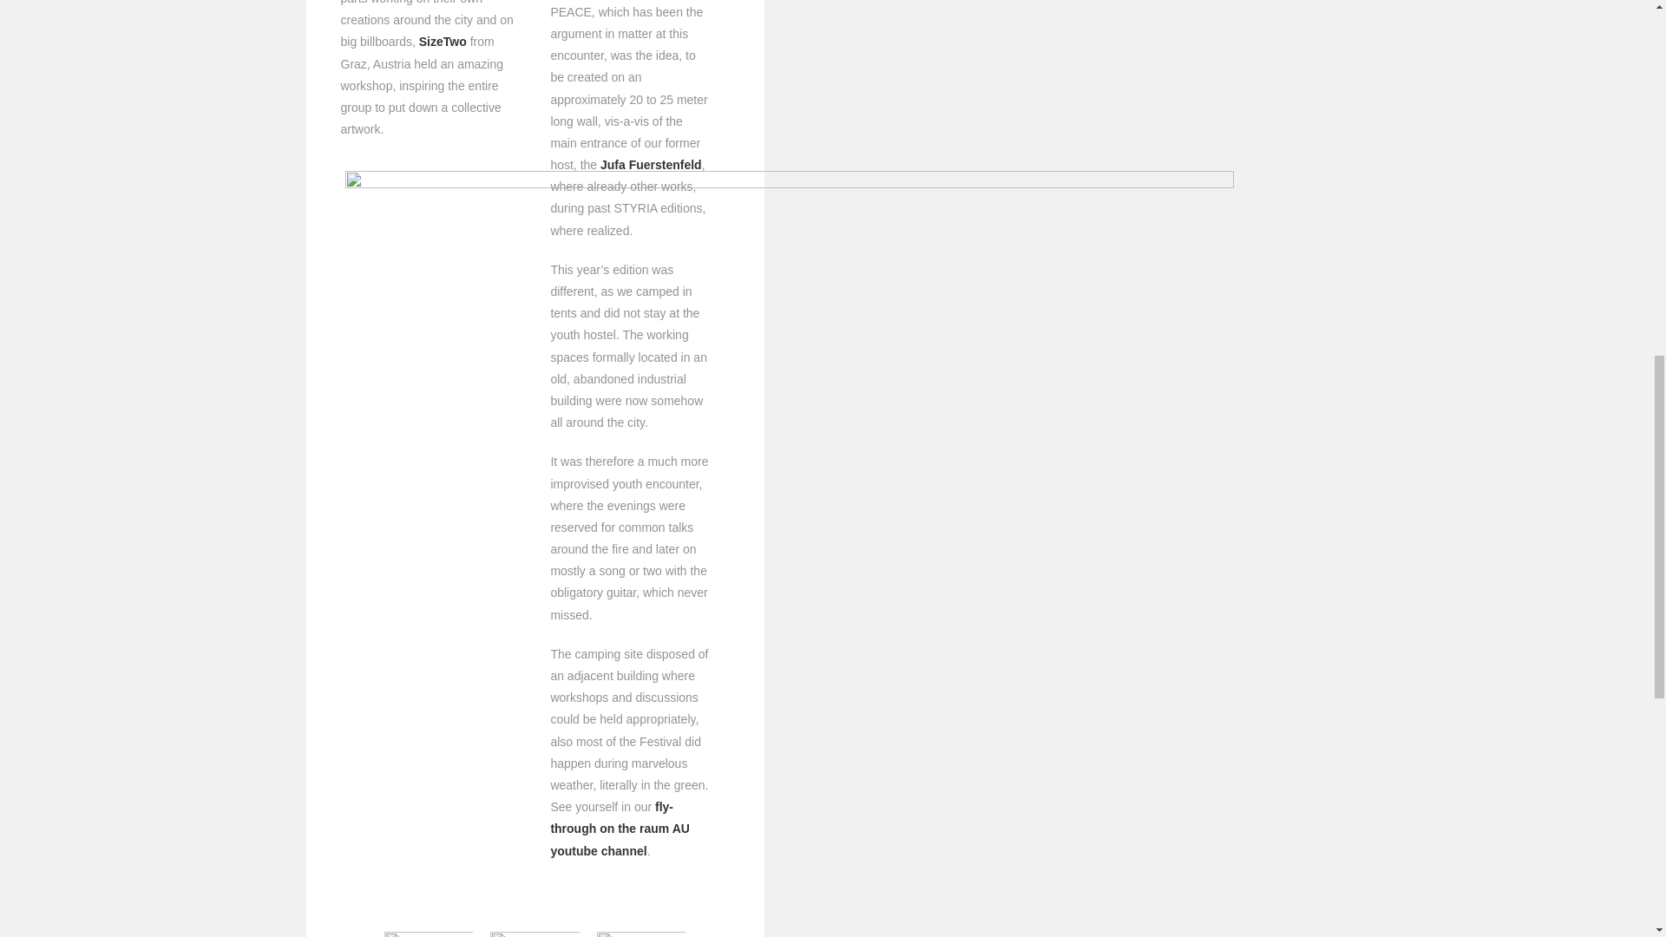 This screenshot has height=937, width=1666. I want to click on Jufa Fuerstenfeld, so click(651, 165).